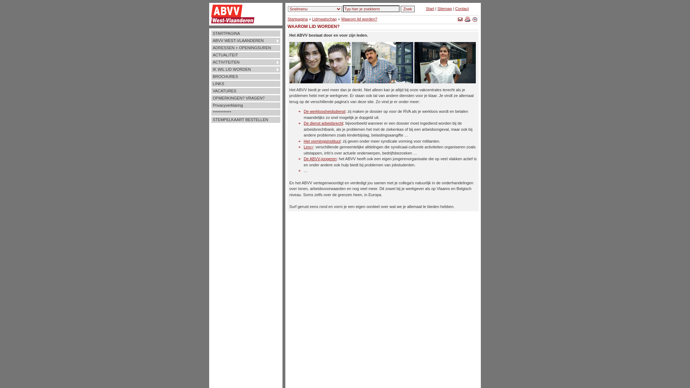 Image resolution: width=690 pixels, height=388 pixels. Describe the element at coordinates (246, 84) in the screenshot. I see `LINKS` at that location.